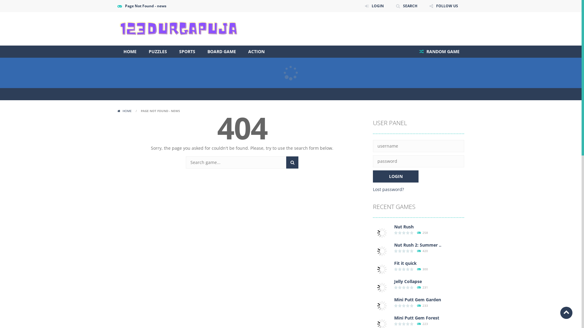  Describe the element at coordinates (408, 269) in the screenshot. I see `0 votes, average: 0.00 out of 5` at that location.